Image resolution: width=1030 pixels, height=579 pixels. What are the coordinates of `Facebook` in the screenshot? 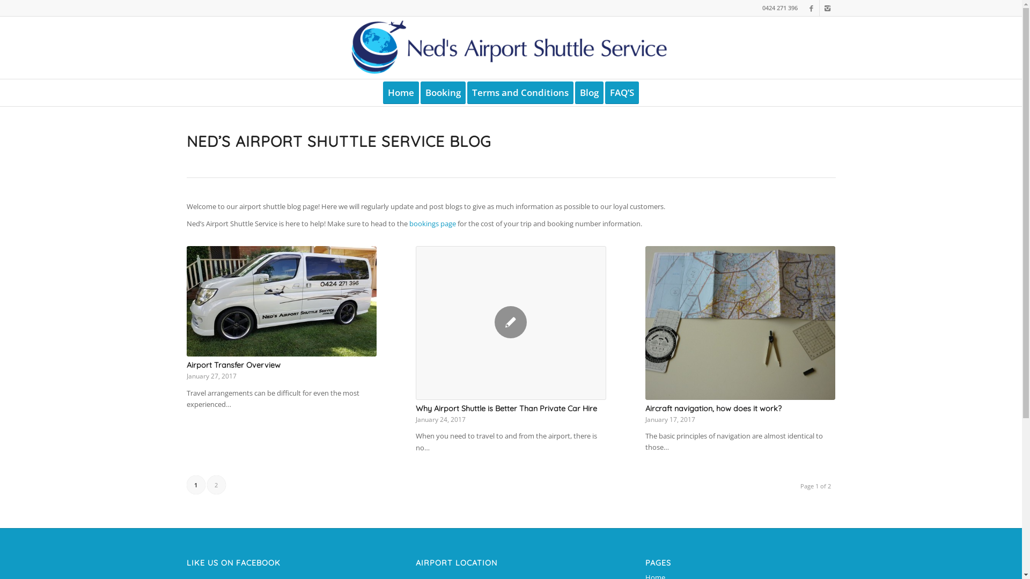 It's located at (811, 8).